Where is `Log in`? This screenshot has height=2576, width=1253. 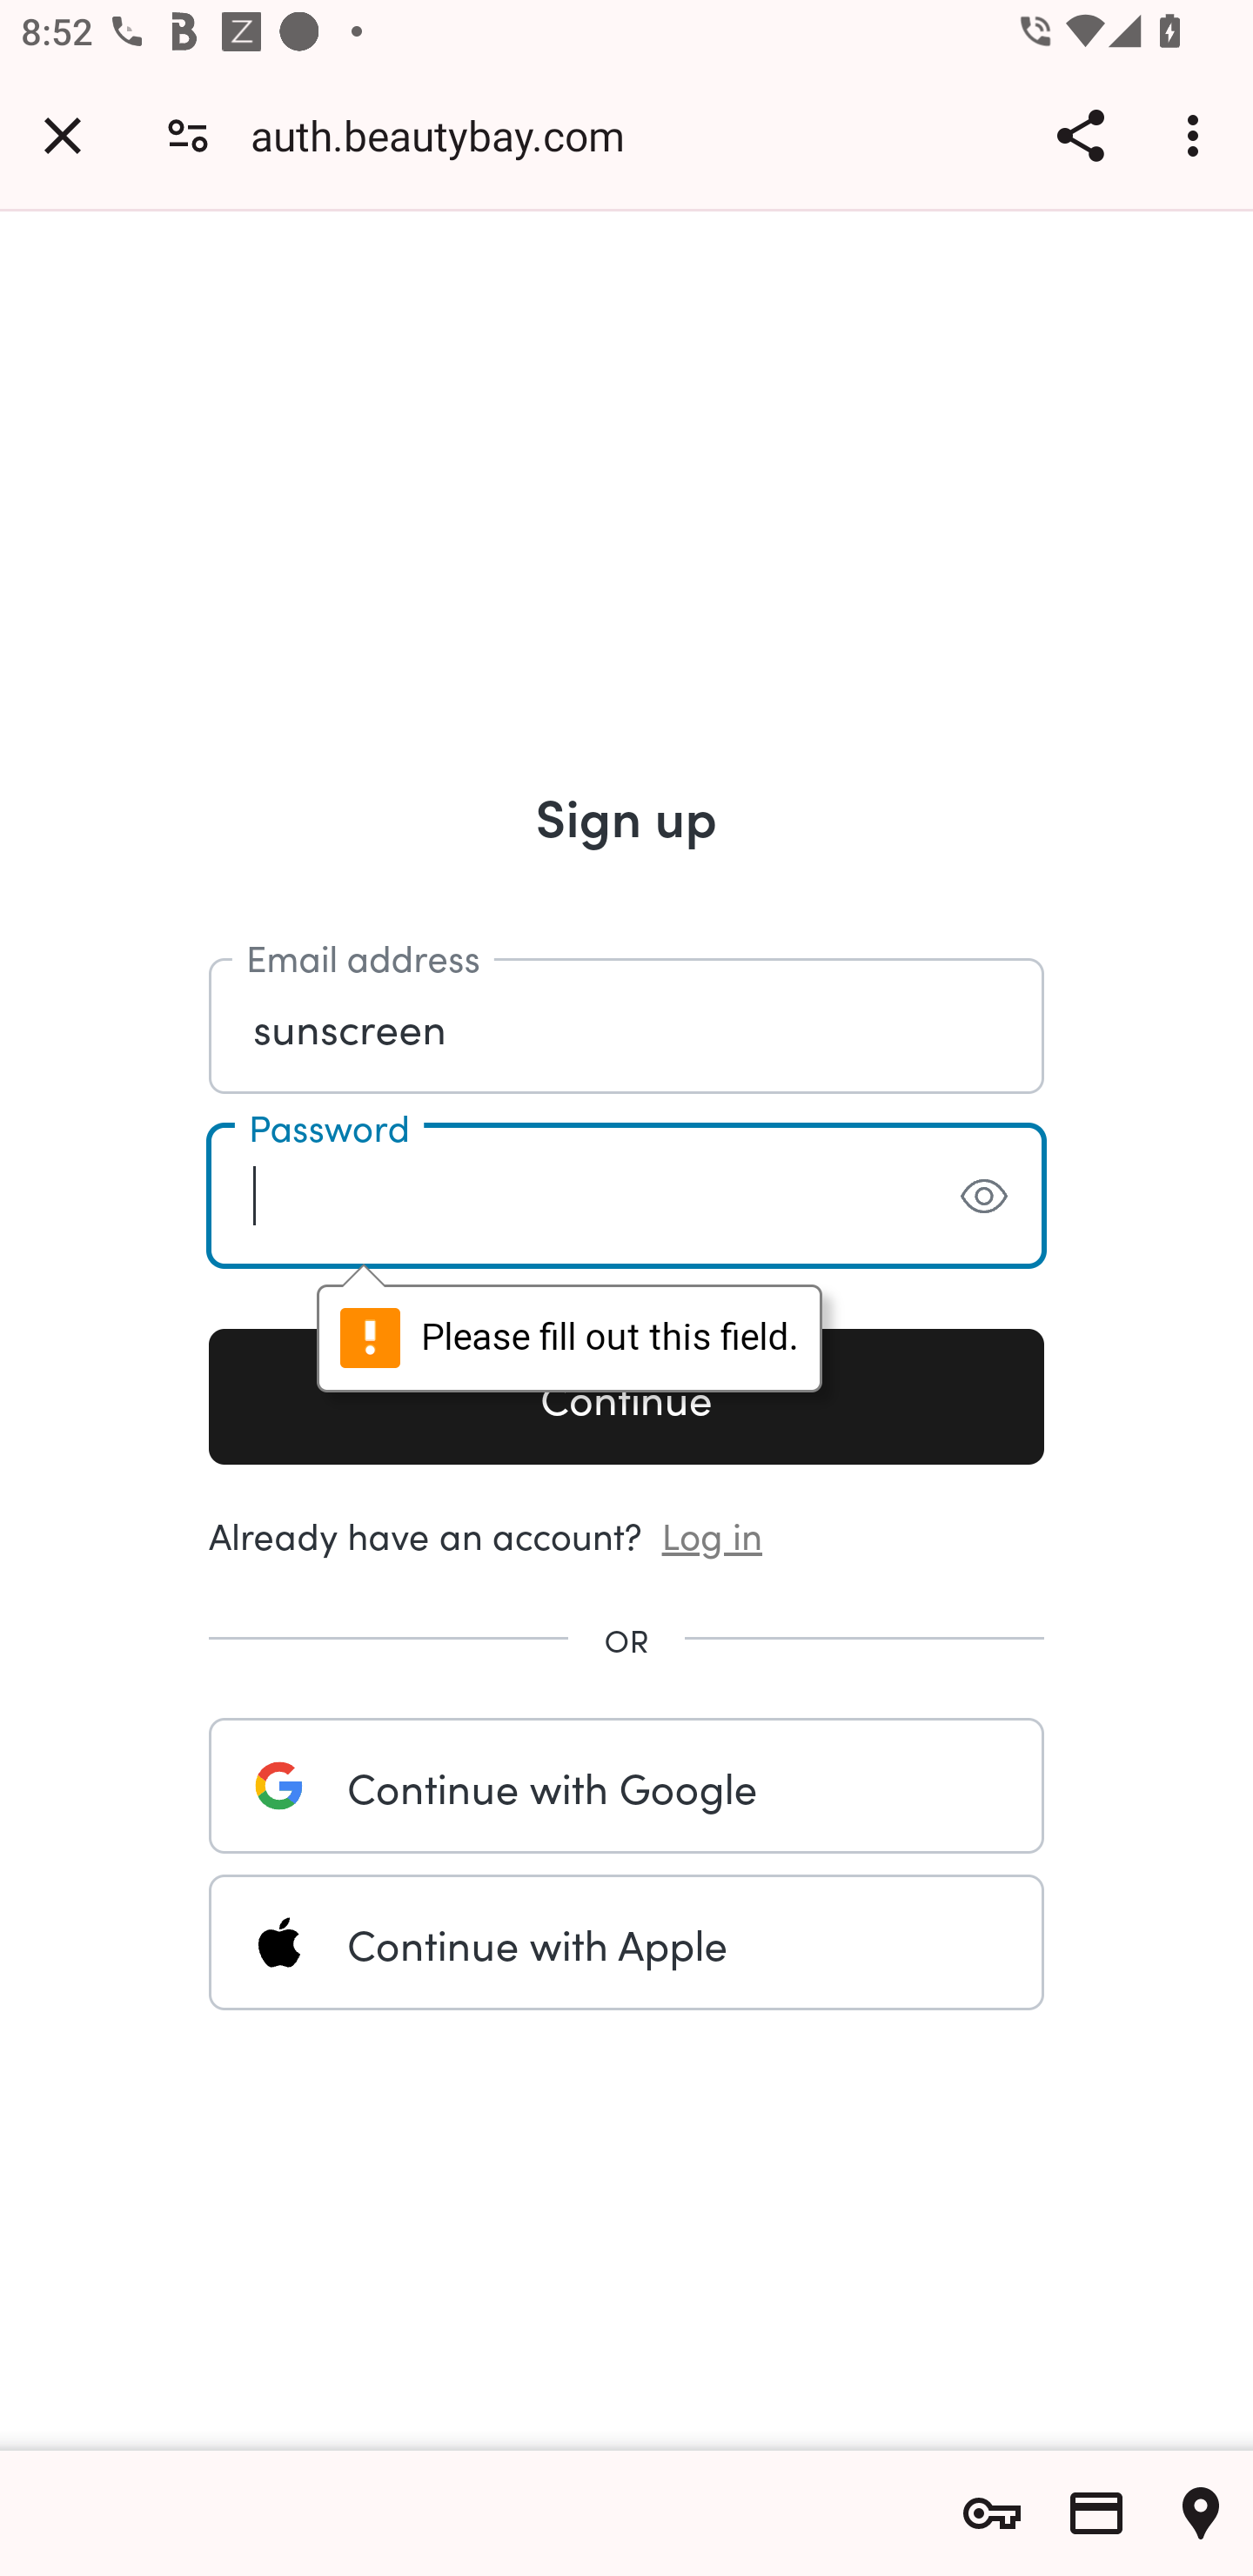 Log in is located at coordinates (713, 1533).